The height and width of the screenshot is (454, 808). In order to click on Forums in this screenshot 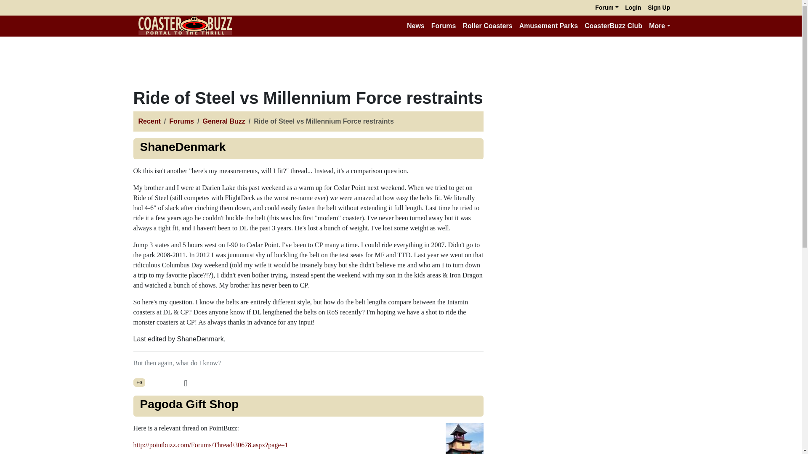, I will do `click(444, 26)`.